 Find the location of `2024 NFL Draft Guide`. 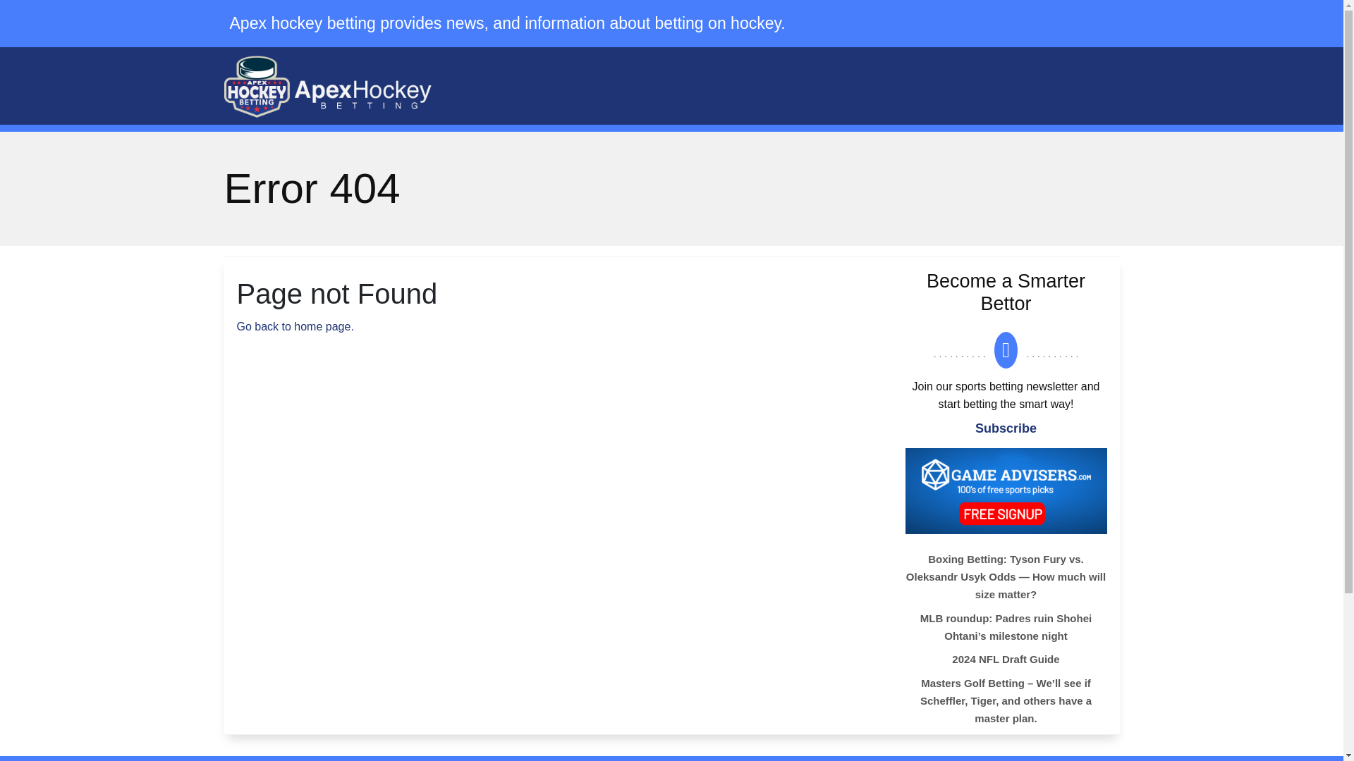

2024 NFL Draft Guide is located at coordinates (1051, 660).